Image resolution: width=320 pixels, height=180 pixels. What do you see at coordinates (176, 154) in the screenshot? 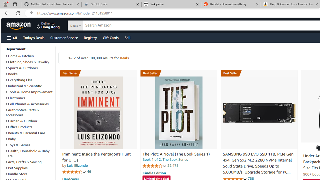
I see `The Plot: A Novel (The Book Series 1)` at bounding box center [176, 154].